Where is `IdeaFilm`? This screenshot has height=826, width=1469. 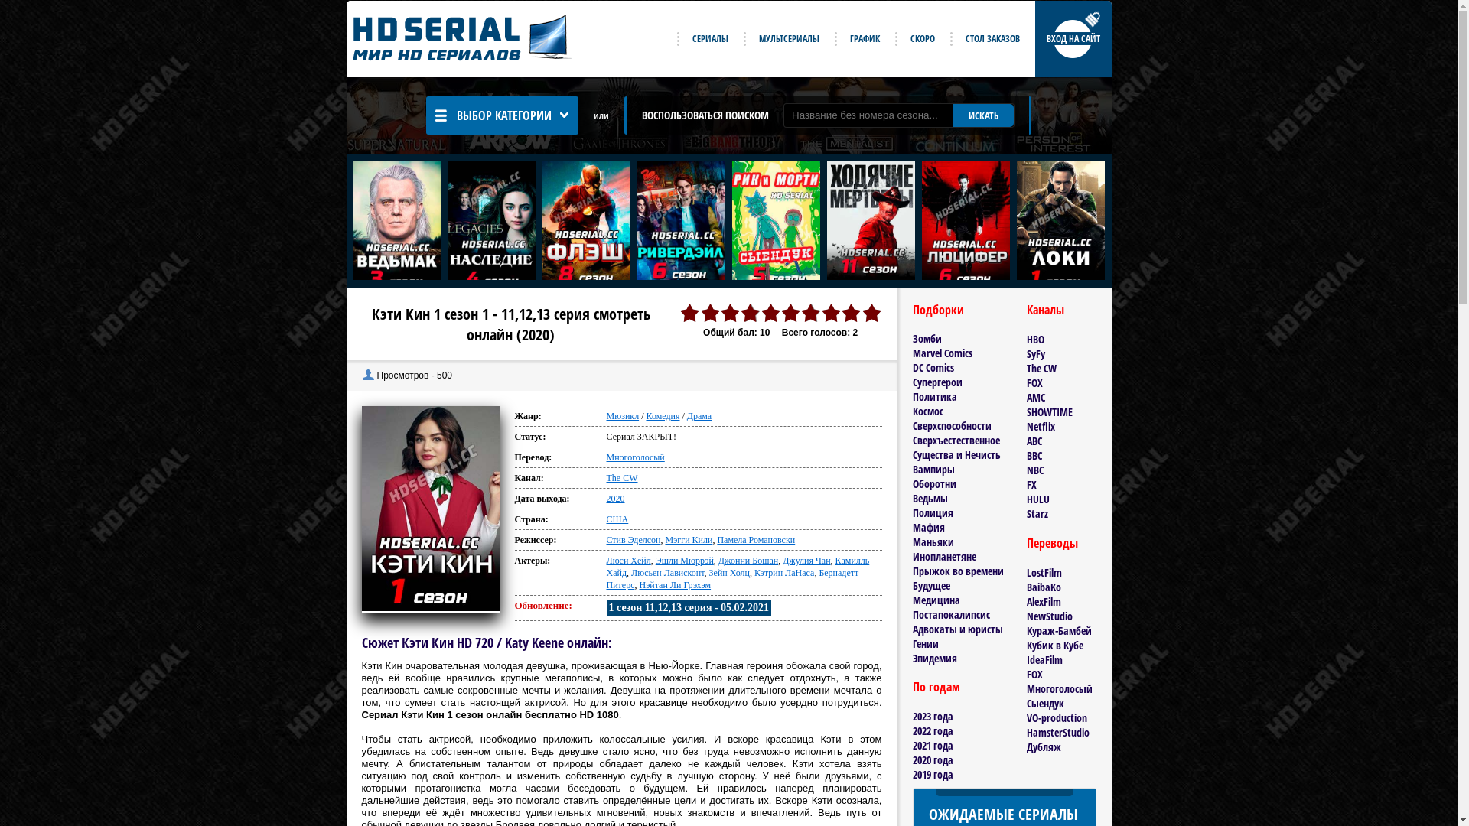 IdeaFilm is located at coordinates (1045, 659).